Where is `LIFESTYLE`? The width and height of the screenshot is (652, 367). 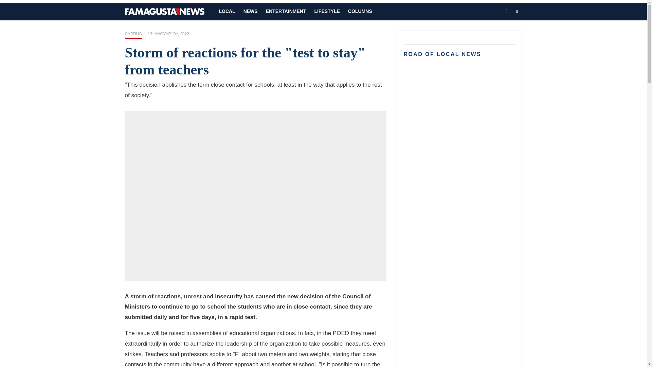 LIFESTYLE is located at coordinates (327, 12).